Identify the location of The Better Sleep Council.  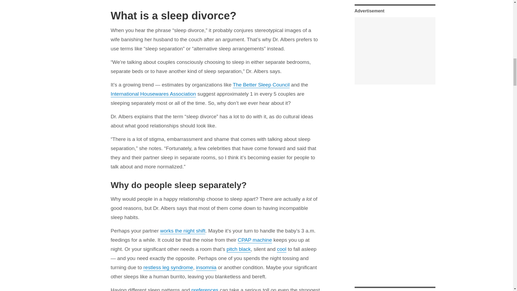
(261, 85).